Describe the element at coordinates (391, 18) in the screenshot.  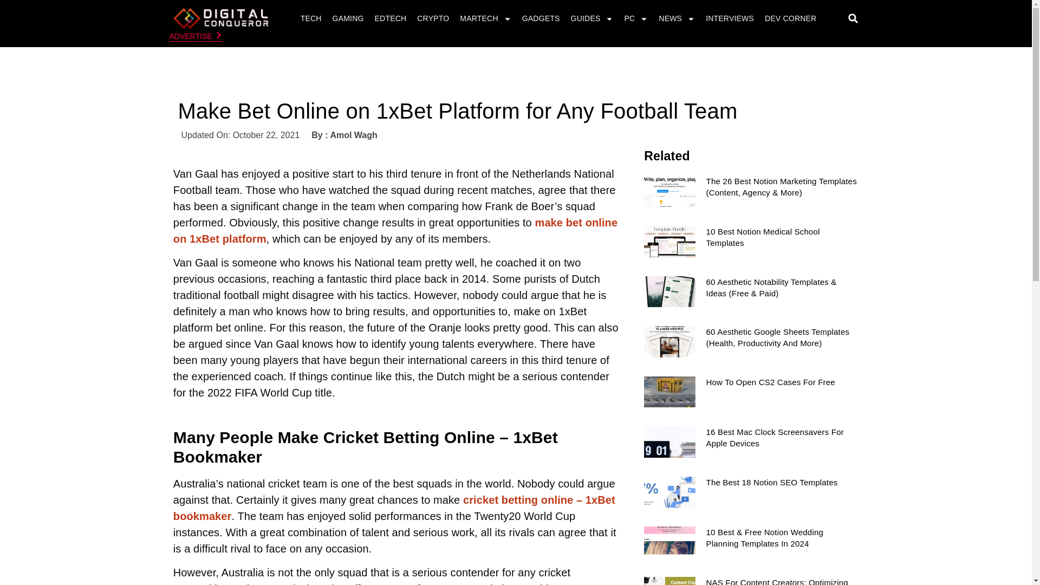
I see `EDTECH` at that location.